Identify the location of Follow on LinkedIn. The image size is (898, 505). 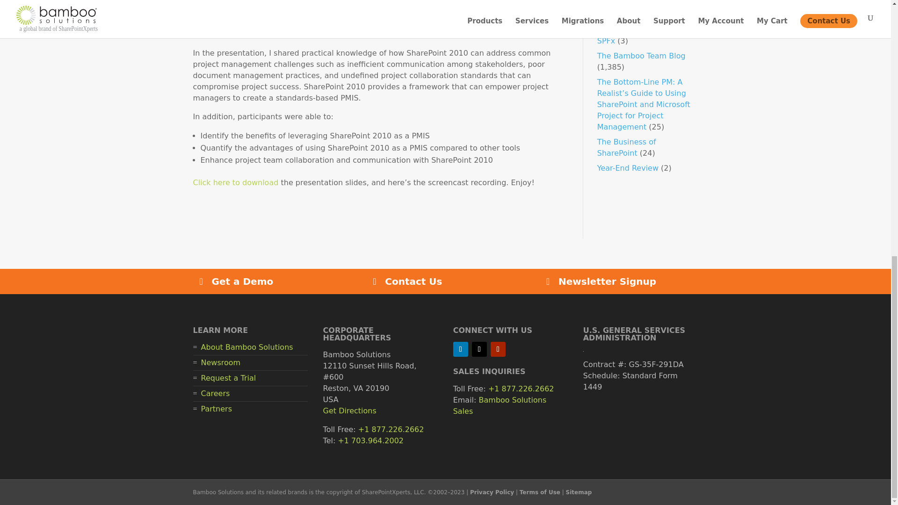
(460, 349).